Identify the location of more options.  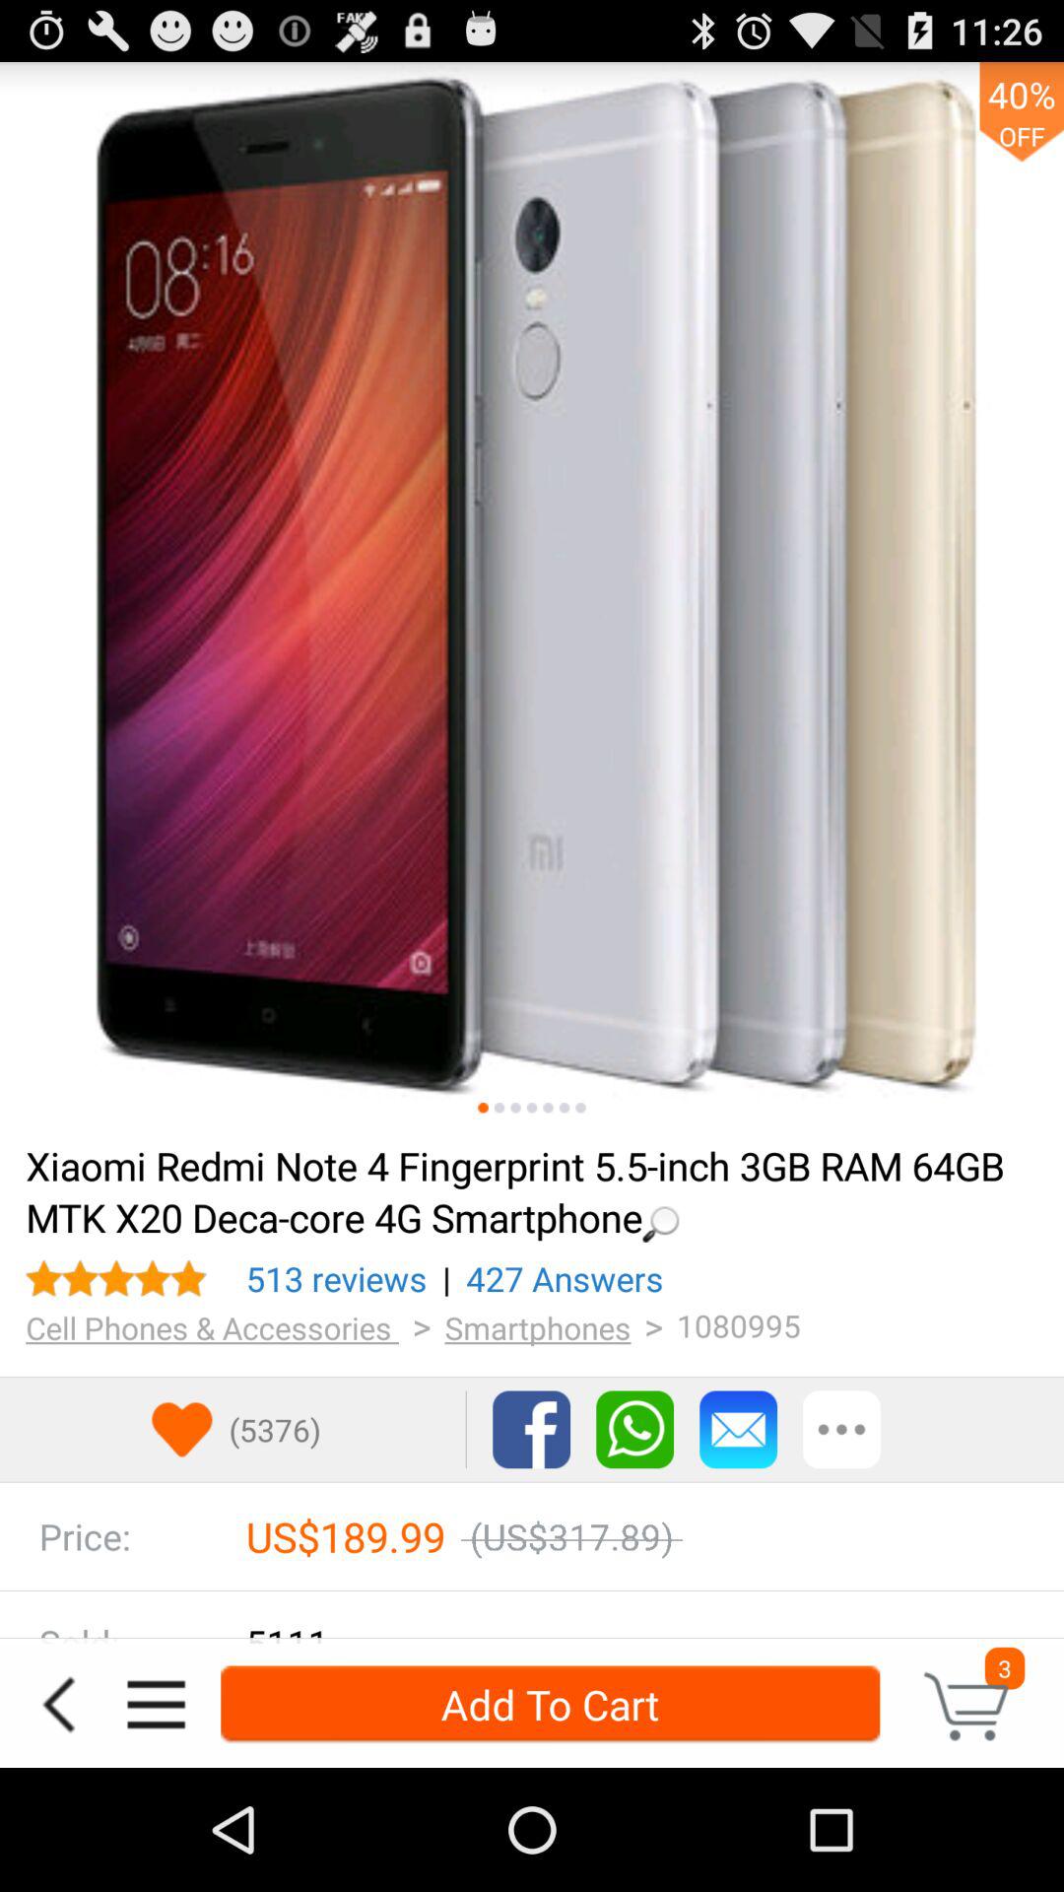
(841, 1429).